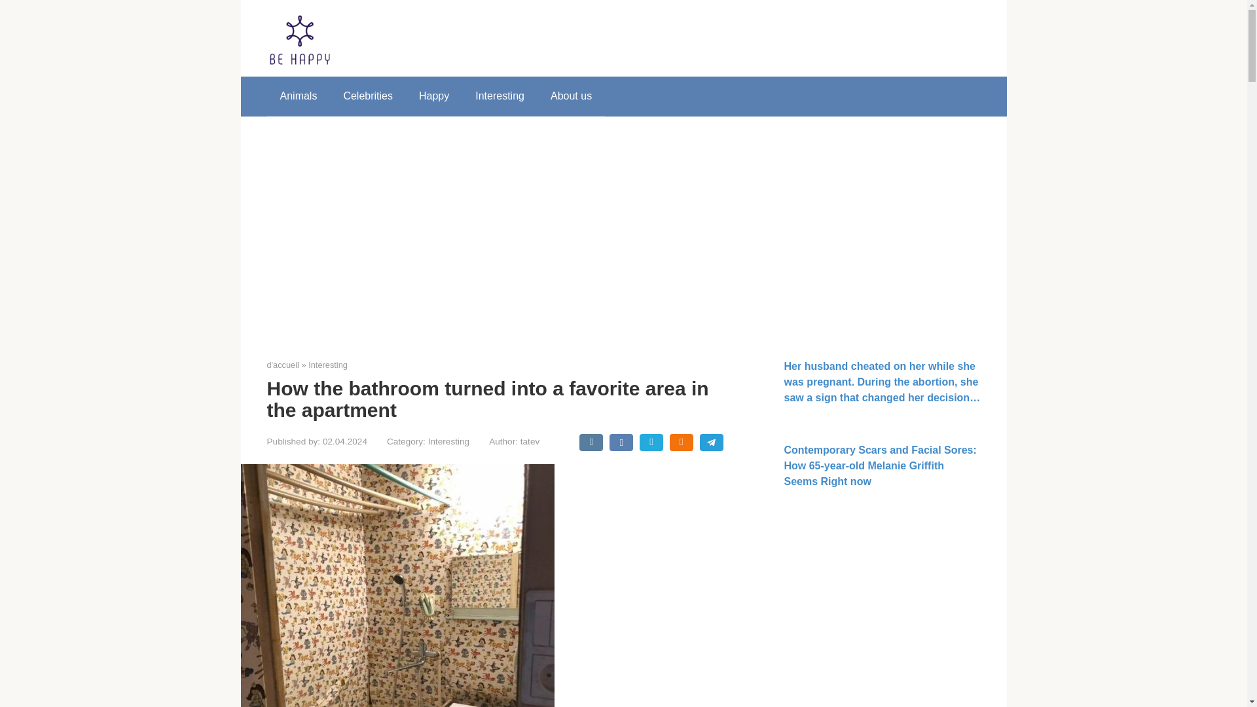  What do you see at coordinates (500, 96) in the screenshot?
I see `Interesting` at bounding box center [500, 96].